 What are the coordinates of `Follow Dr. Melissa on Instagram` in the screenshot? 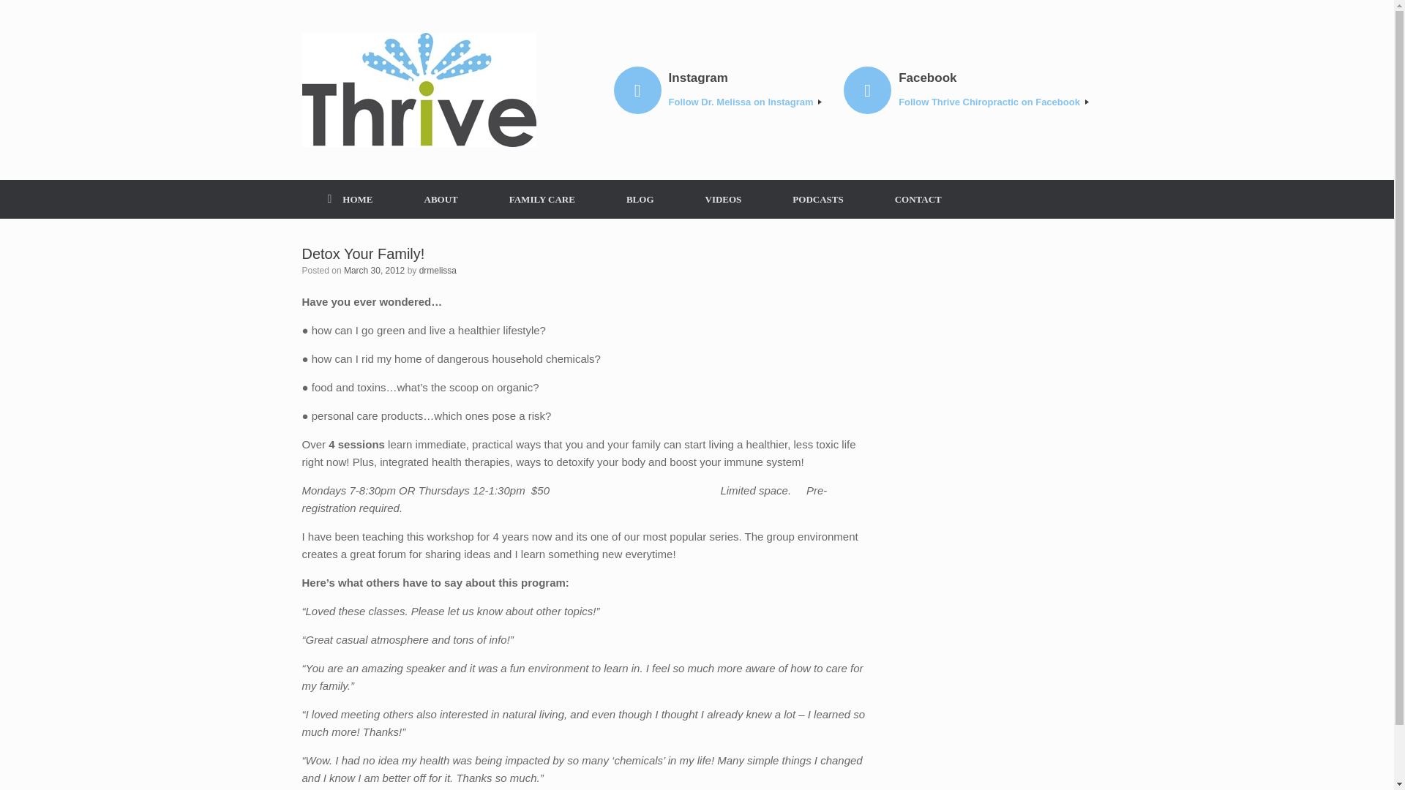 It's located at (745, 102).